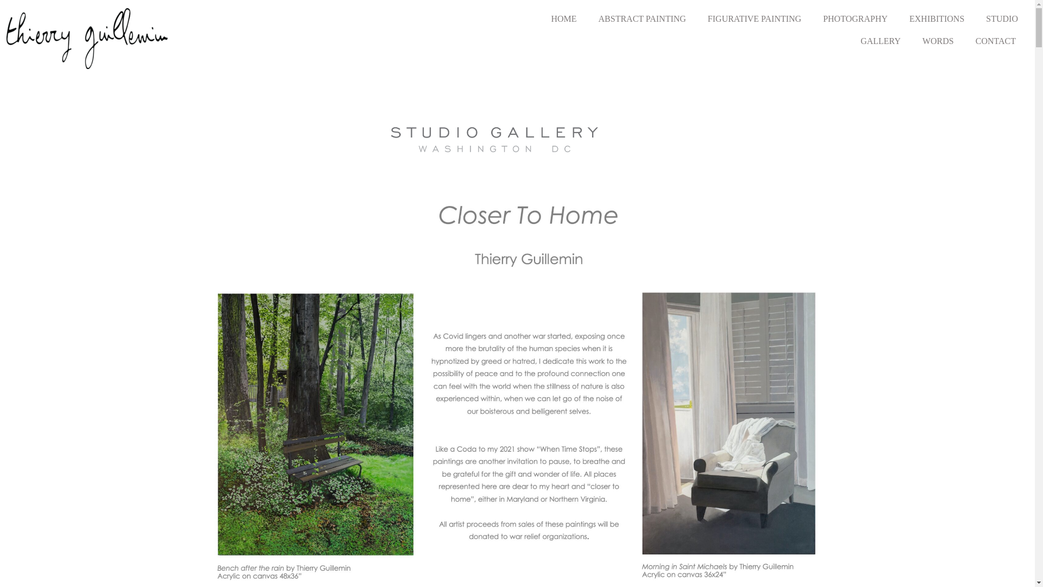 Image resolution: width=1043 pixels, height=587 pixels. Describe the element at coordinates (937, 20) in the screenshot. I see `EXHIBITIONS` at that location.